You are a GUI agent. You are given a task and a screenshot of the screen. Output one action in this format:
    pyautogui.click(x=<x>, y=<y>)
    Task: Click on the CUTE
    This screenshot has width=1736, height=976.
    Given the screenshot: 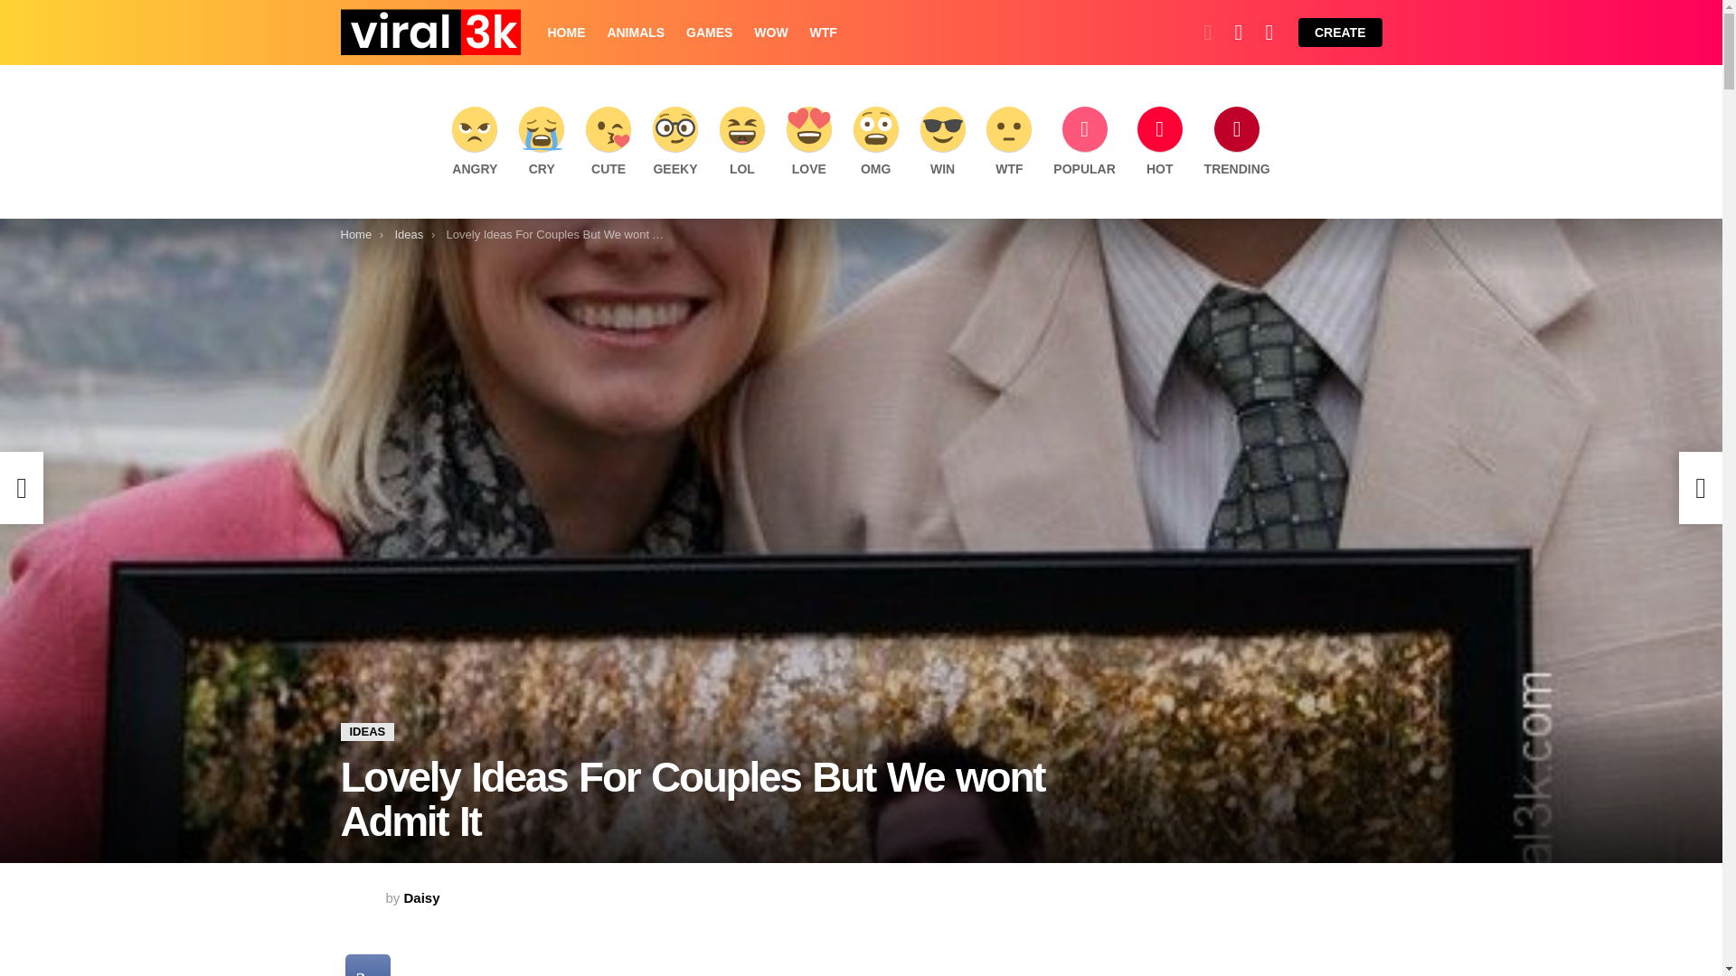 What is the action you would take?
    pyautogui.click(x=608, y=141)
    